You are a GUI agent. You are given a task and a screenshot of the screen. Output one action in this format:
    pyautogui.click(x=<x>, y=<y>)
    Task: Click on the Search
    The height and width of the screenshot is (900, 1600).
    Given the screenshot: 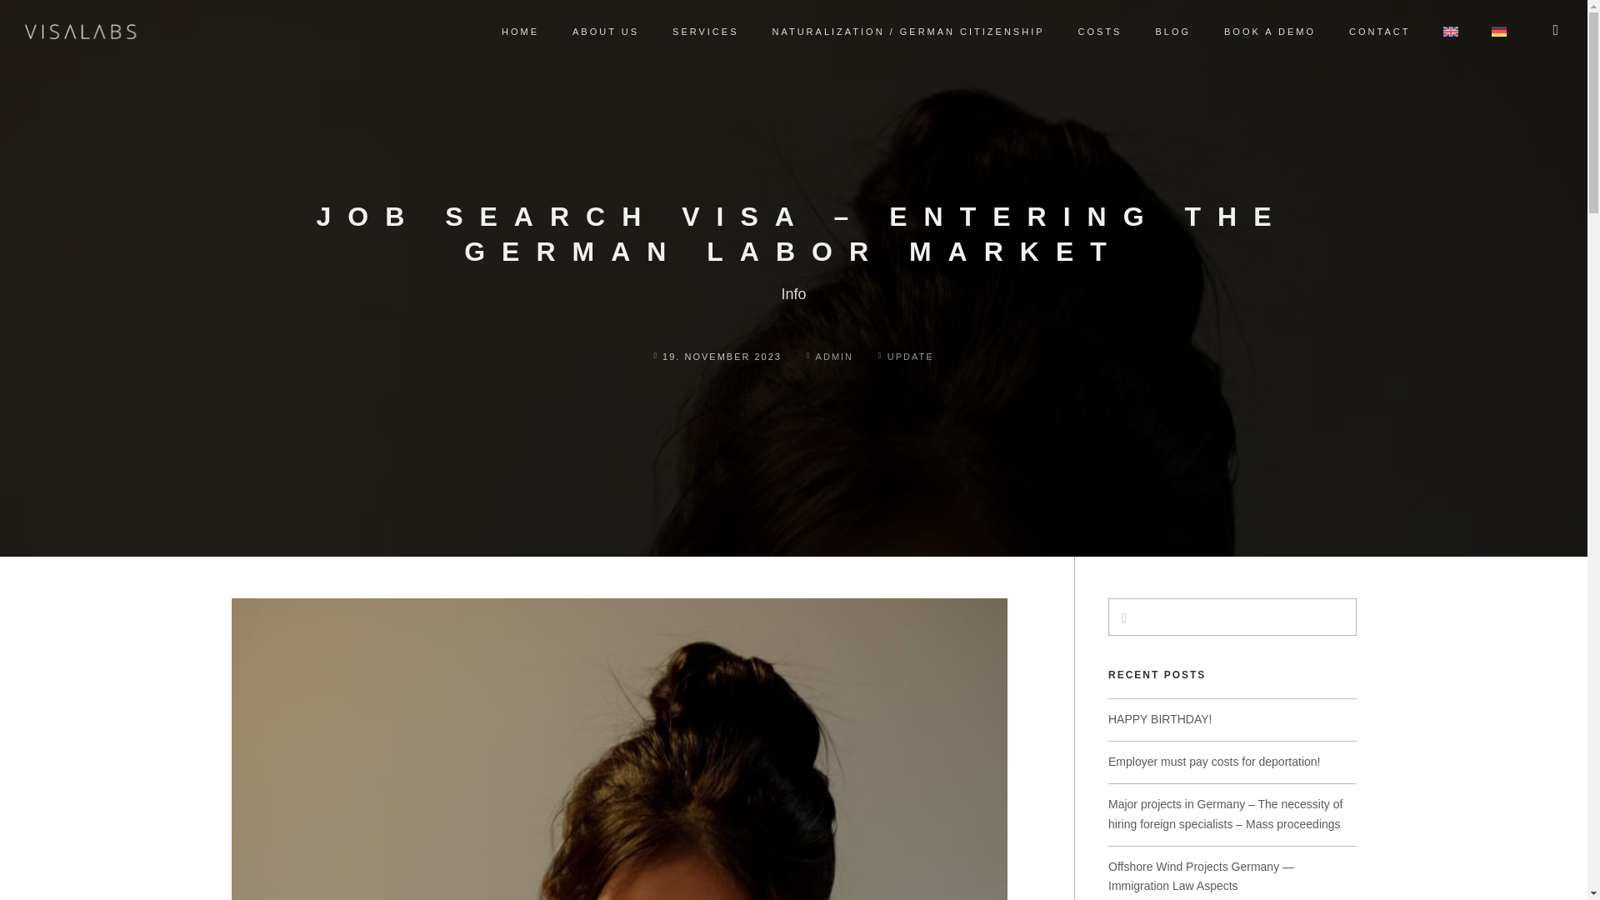 What is the action you would take?
    pyautogui.click(x=25, y=12)
    